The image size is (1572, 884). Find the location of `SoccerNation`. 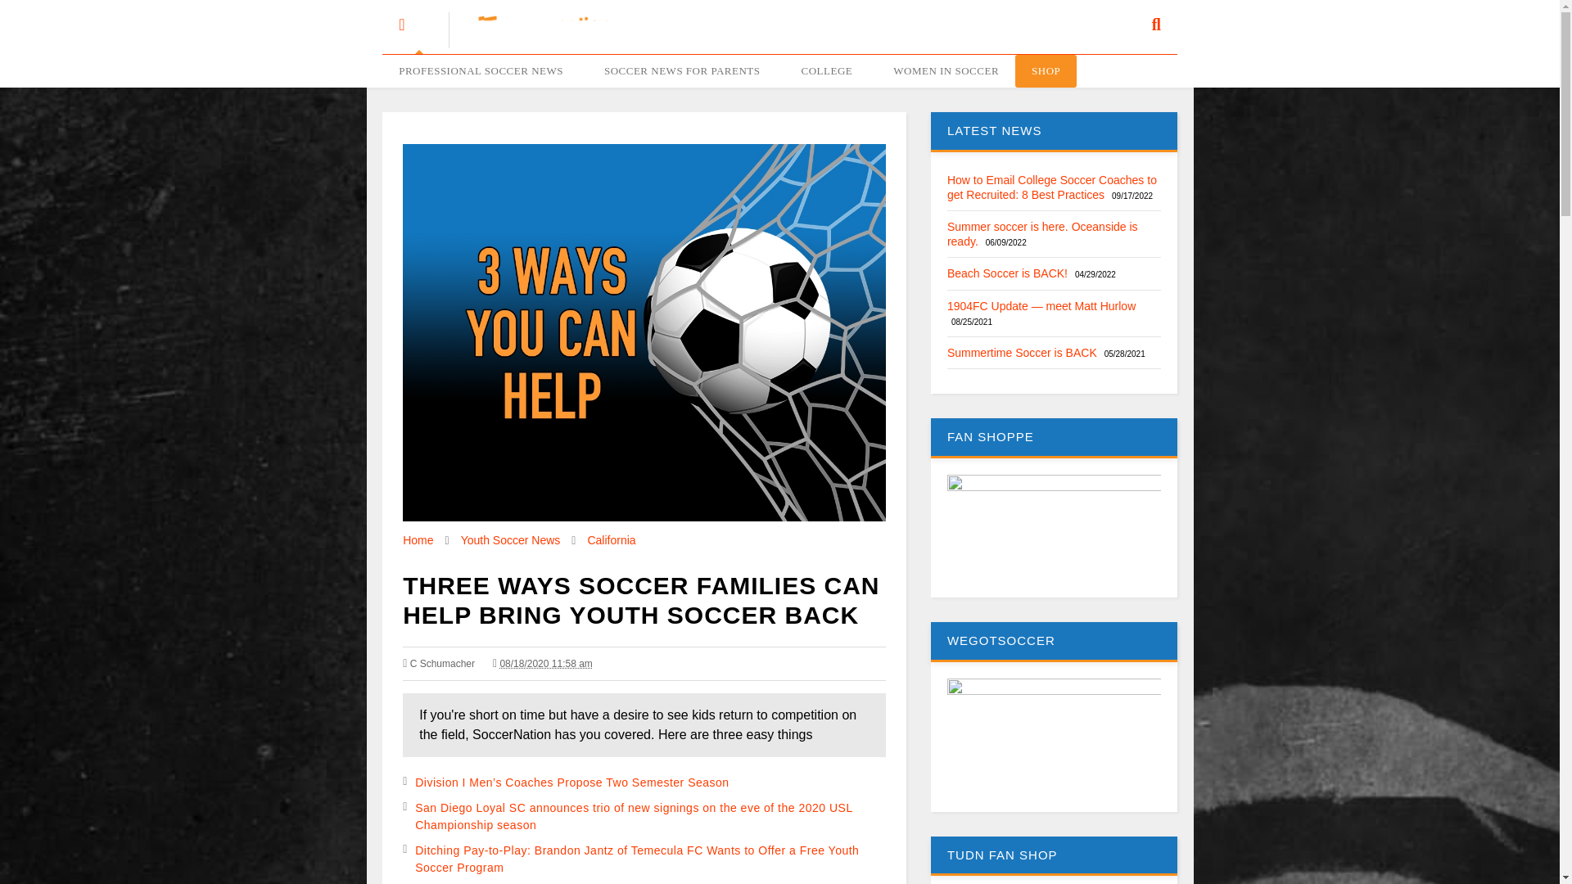

SoccerNation is located at coordinates (531, 41).